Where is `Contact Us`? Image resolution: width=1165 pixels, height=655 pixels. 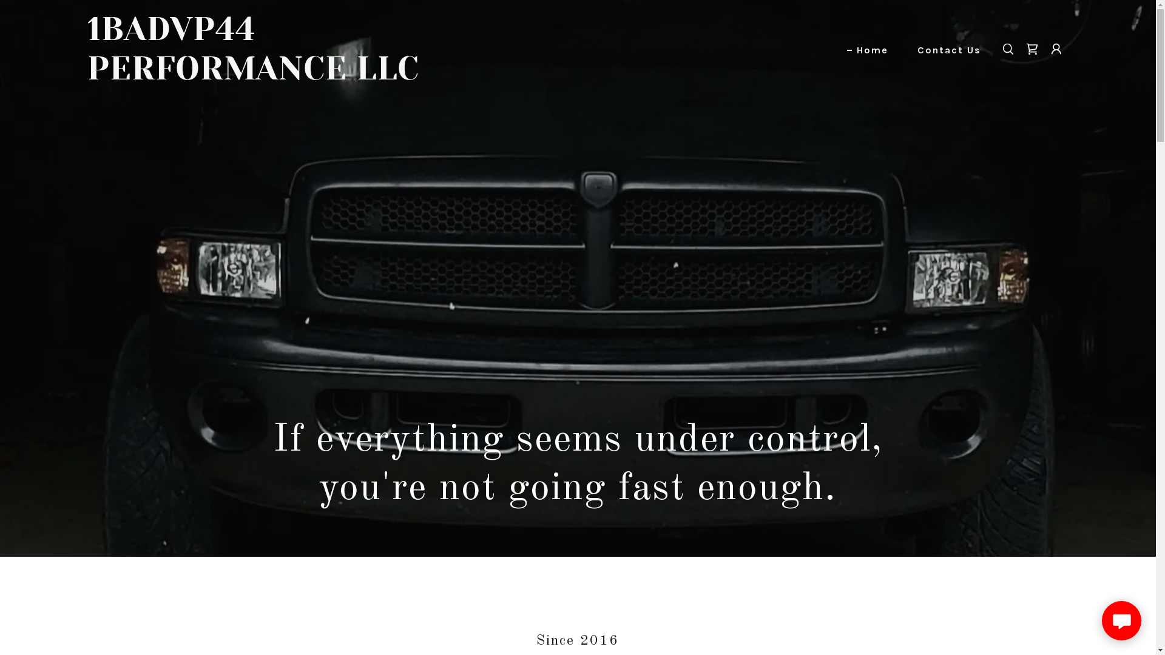 Contact Us is located at coordinates (944, 50).